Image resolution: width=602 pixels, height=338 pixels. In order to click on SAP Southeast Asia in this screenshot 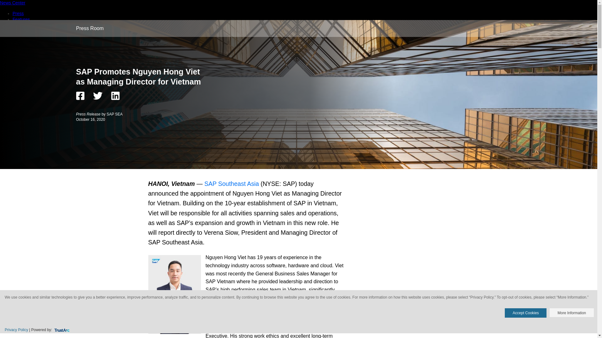, I will do `click(231, 183)`.